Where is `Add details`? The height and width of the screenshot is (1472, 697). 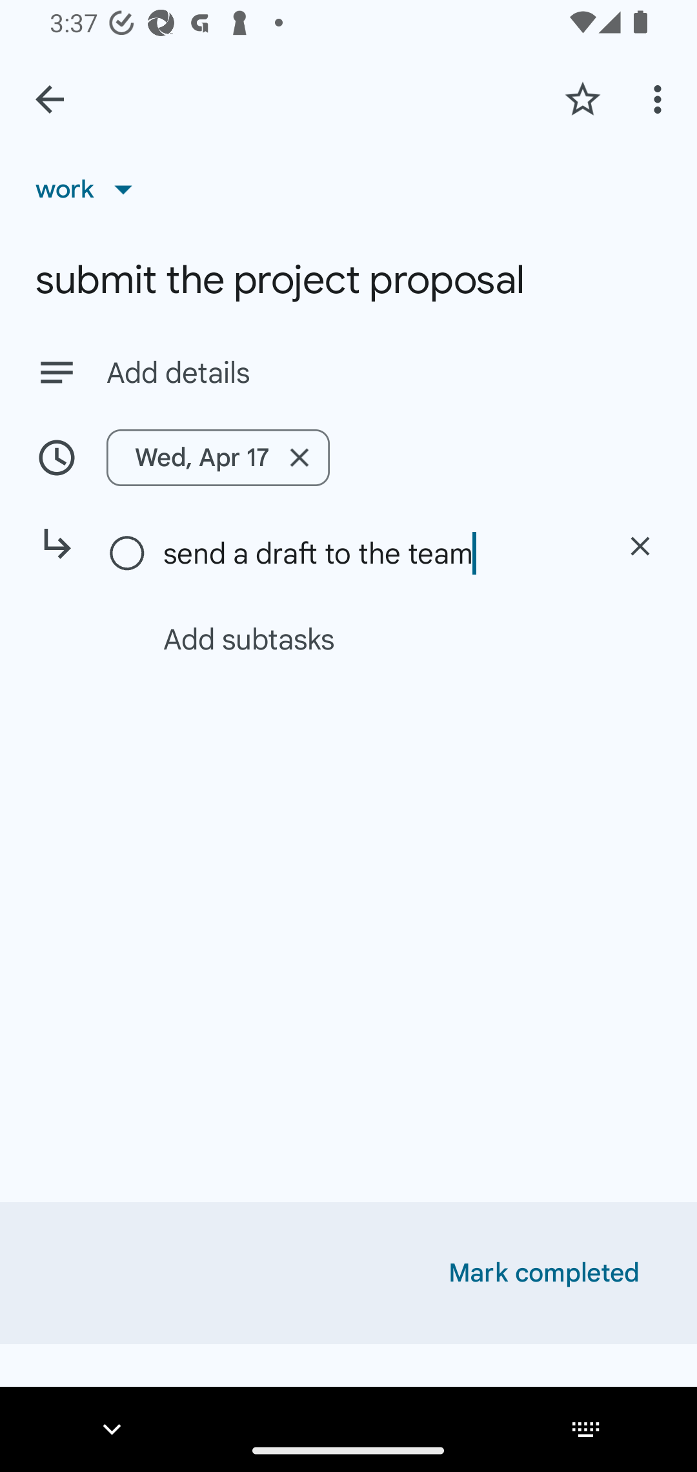
Add details is located at coordinates (383, 373).